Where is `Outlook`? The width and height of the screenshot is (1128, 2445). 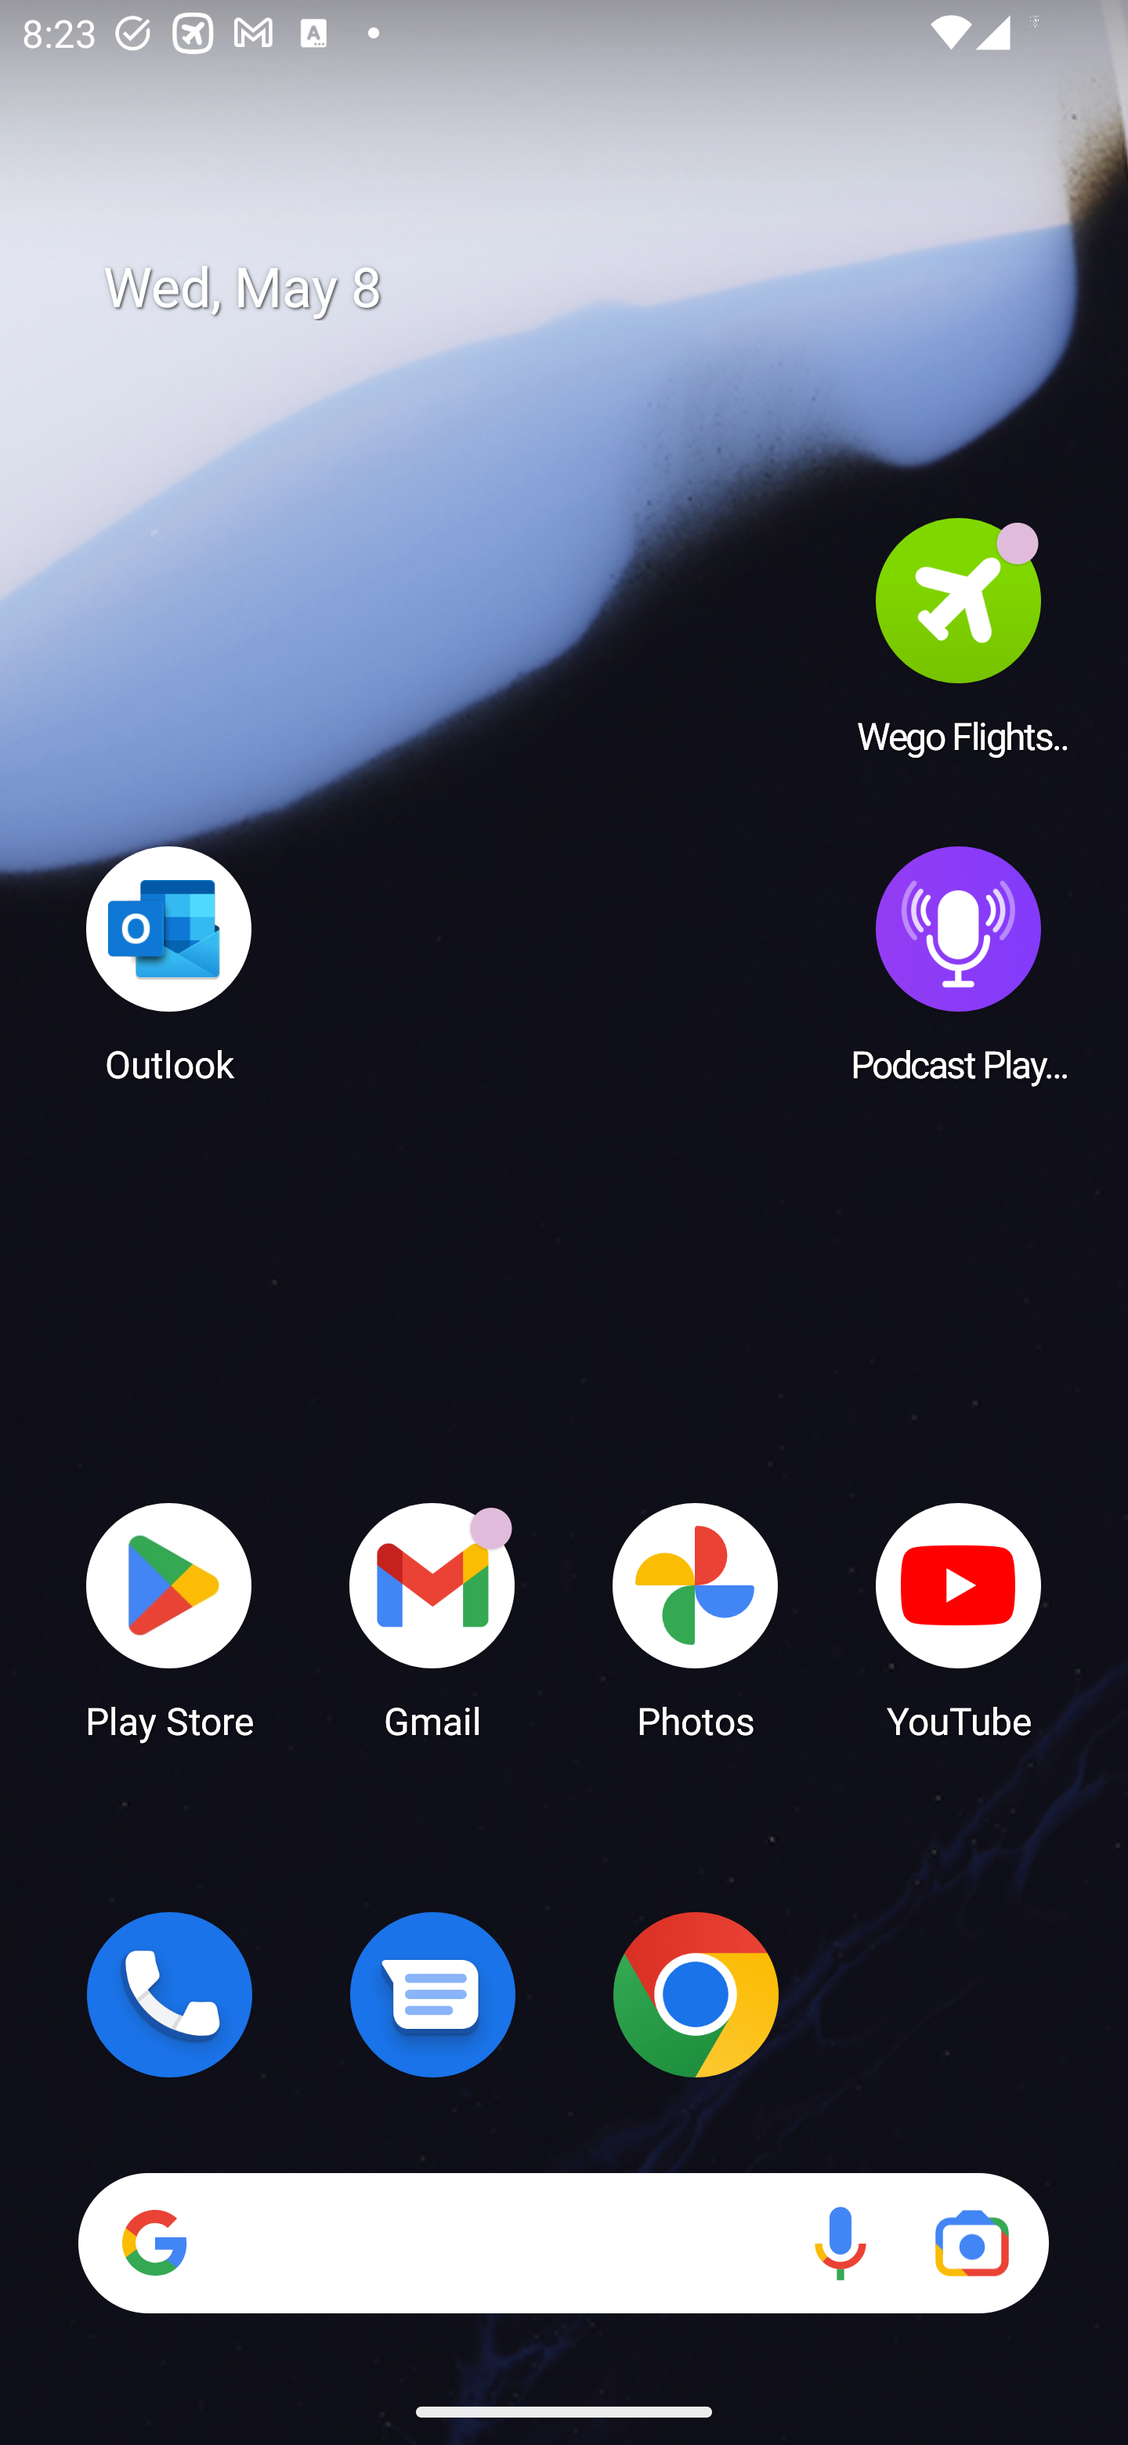 Outlook is located at coordinates (169, 963).